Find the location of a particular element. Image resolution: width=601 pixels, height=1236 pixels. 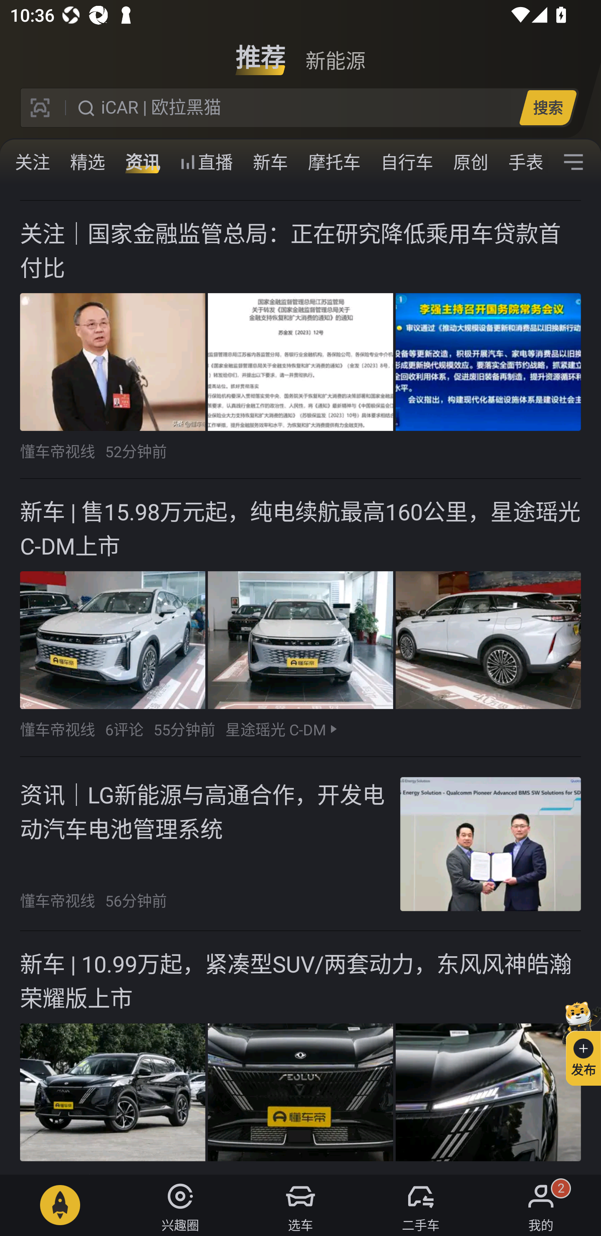

资讯 is located at coordinates (143, 162).